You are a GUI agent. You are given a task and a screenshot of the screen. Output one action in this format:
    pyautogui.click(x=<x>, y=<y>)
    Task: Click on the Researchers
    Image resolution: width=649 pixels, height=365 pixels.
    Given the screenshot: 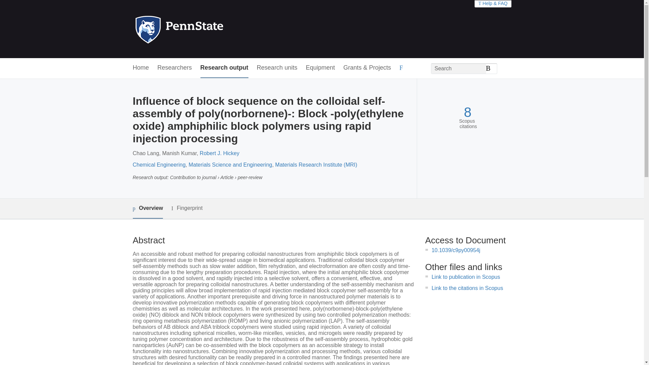 What is the action you would take?
    pyautogui.click(x=175, y=68)
    